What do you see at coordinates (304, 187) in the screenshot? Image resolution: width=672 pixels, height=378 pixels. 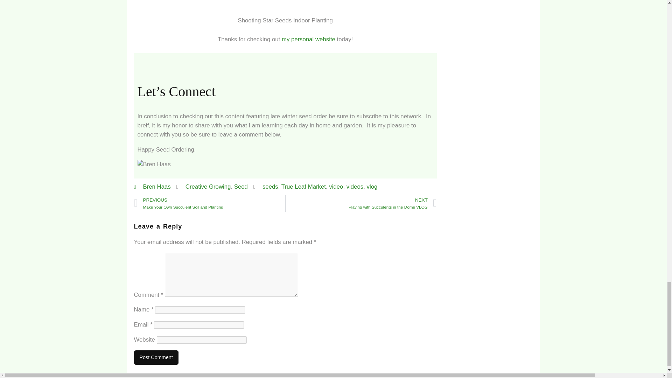 I see `vlog` at bounding box center [304, 187].